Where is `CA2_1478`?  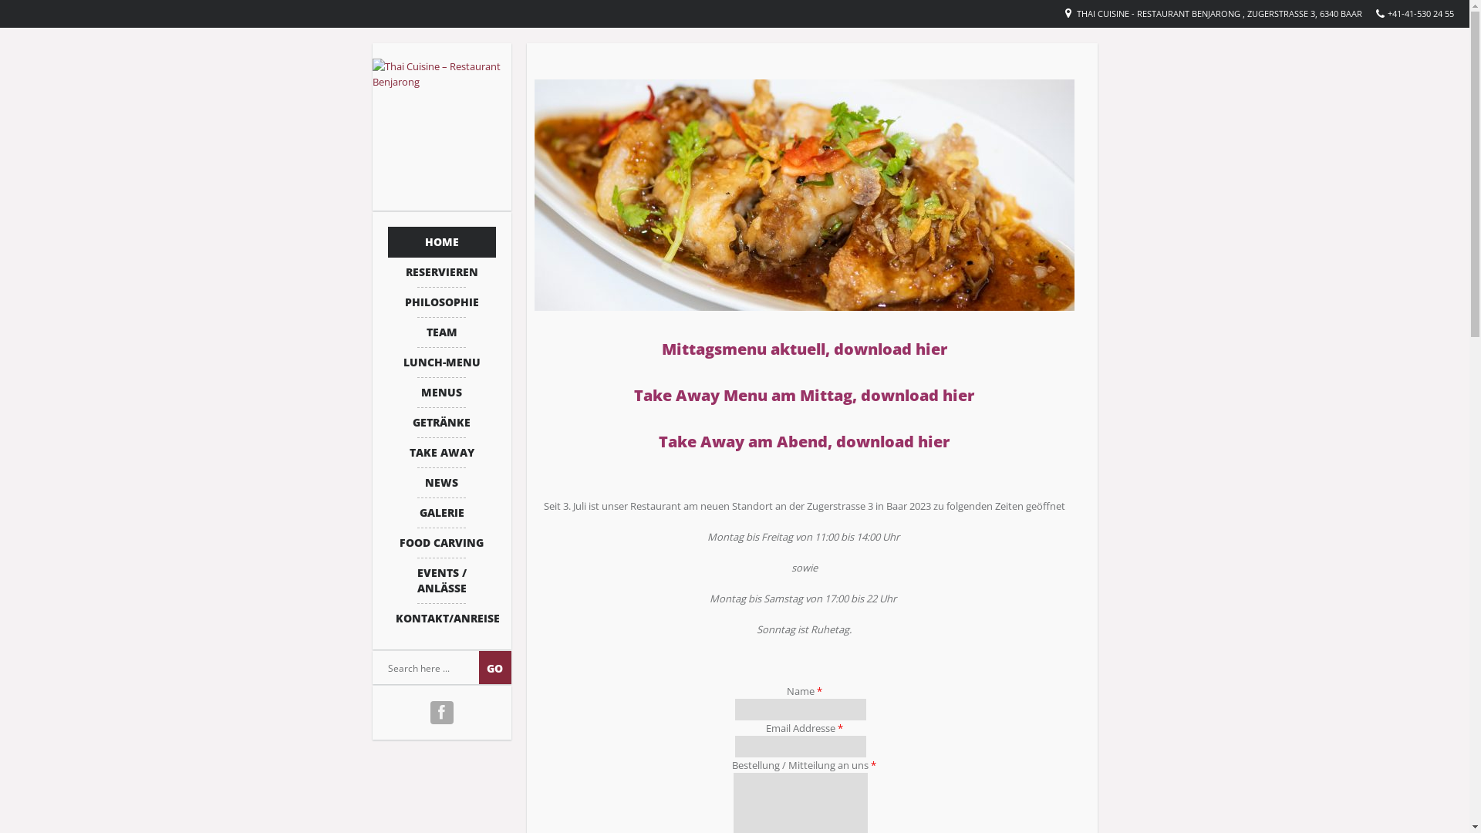 CA2_1478 is located at coordinates (804, 195).